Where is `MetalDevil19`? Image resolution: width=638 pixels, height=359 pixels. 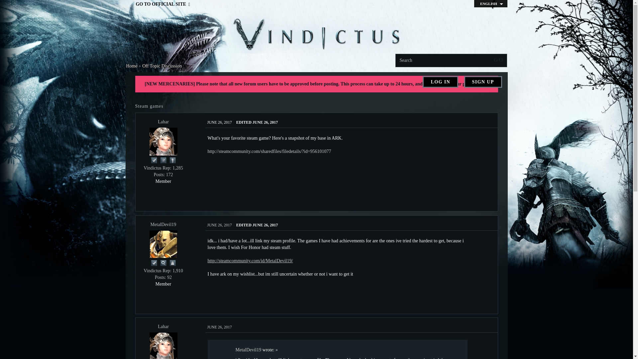 MetalDevil19 is located at coordinates (163, 244).